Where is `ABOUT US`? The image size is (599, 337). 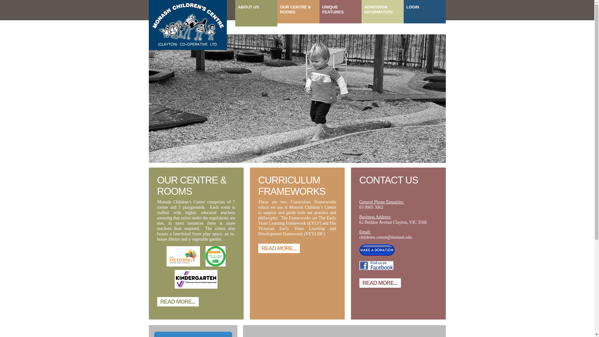
ABOUT US is located at coordinates (256, 13).